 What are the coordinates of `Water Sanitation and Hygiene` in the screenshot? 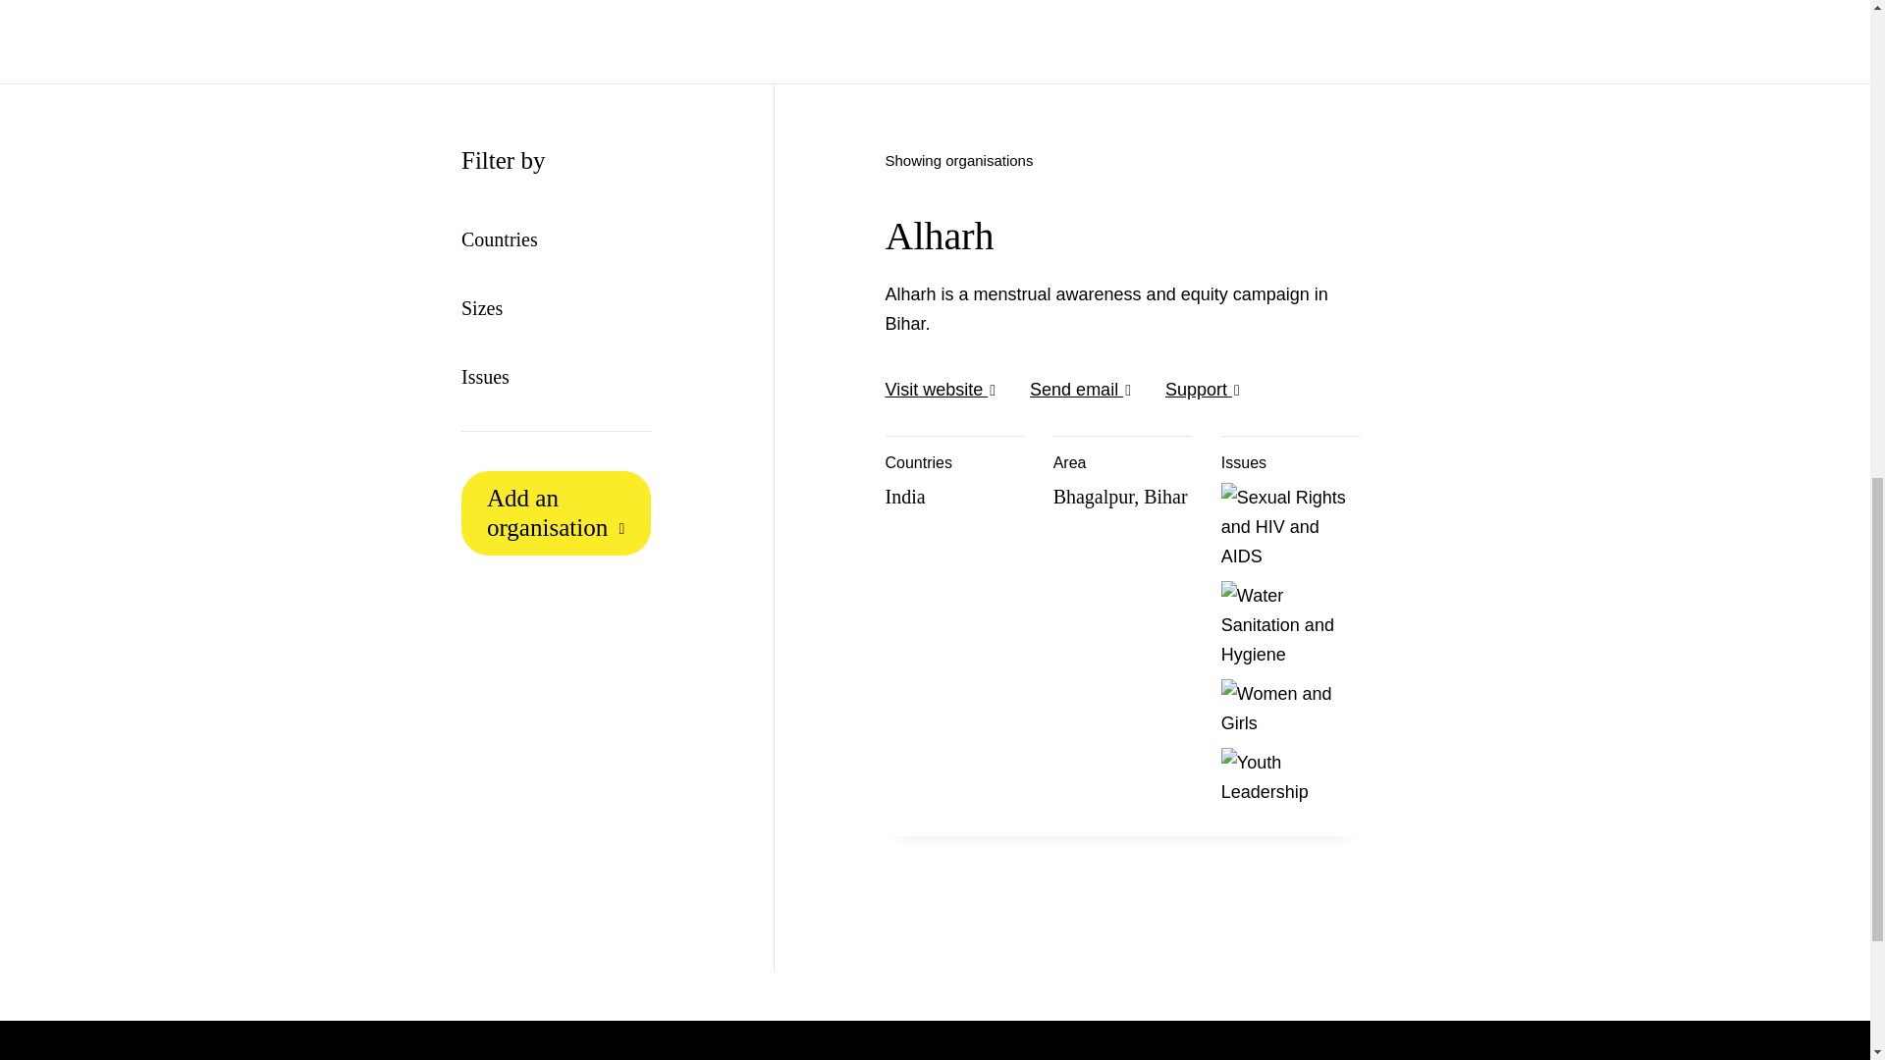 It's located at (1288, 624).